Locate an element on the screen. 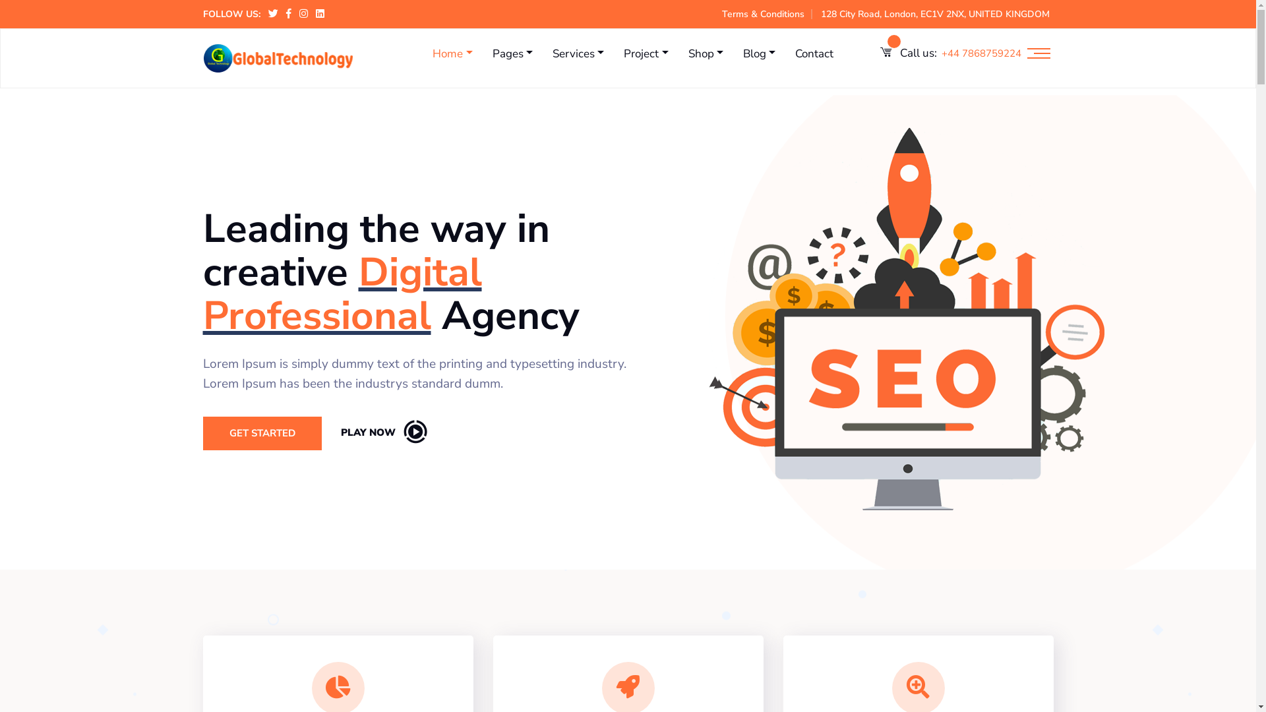 This screenshot has height=712, width=1266. Terms & Conditions is located at coordinates (762, 15).